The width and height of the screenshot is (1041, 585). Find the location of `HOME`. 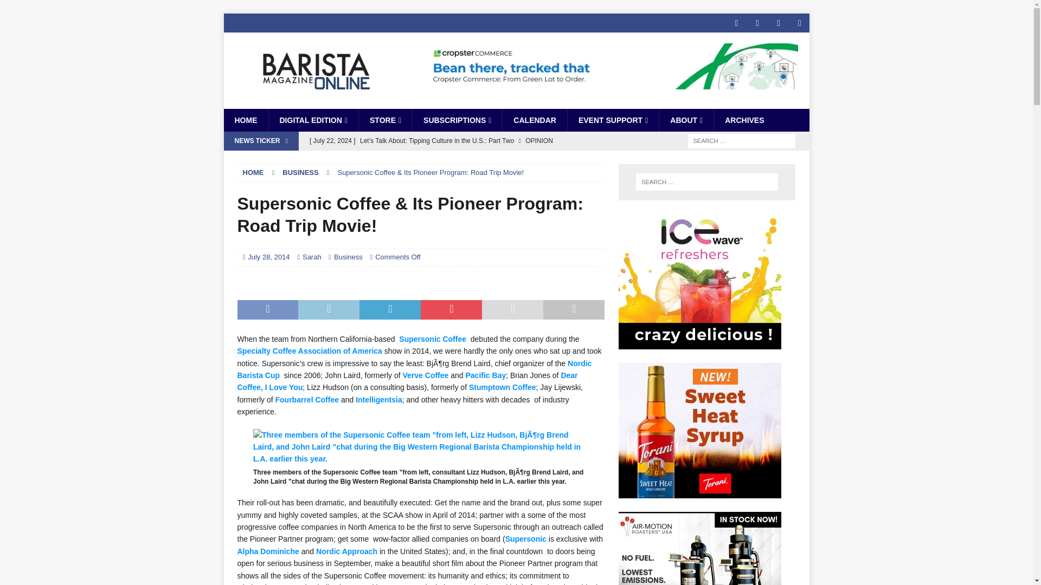

HOME is located at coordinates (245, 120).